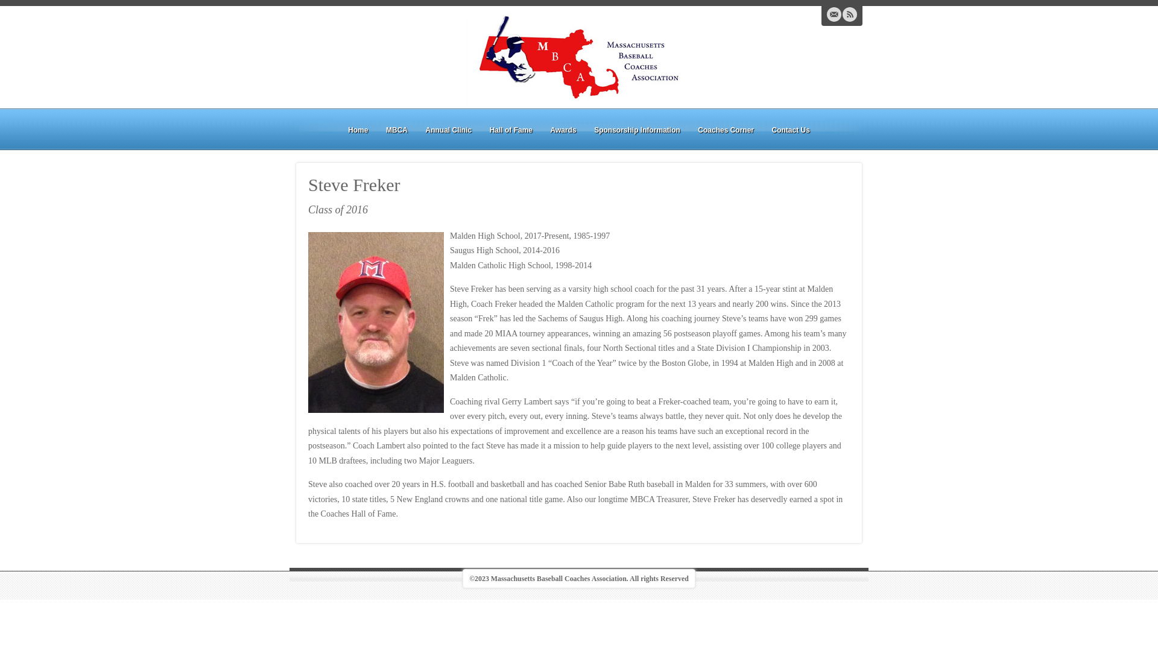 This screenshot has height=651, width=1158. What do you see at coordinates (448, 130) in the screenshot?
I see `Annual Clinic` at bounding box center [448, 130].